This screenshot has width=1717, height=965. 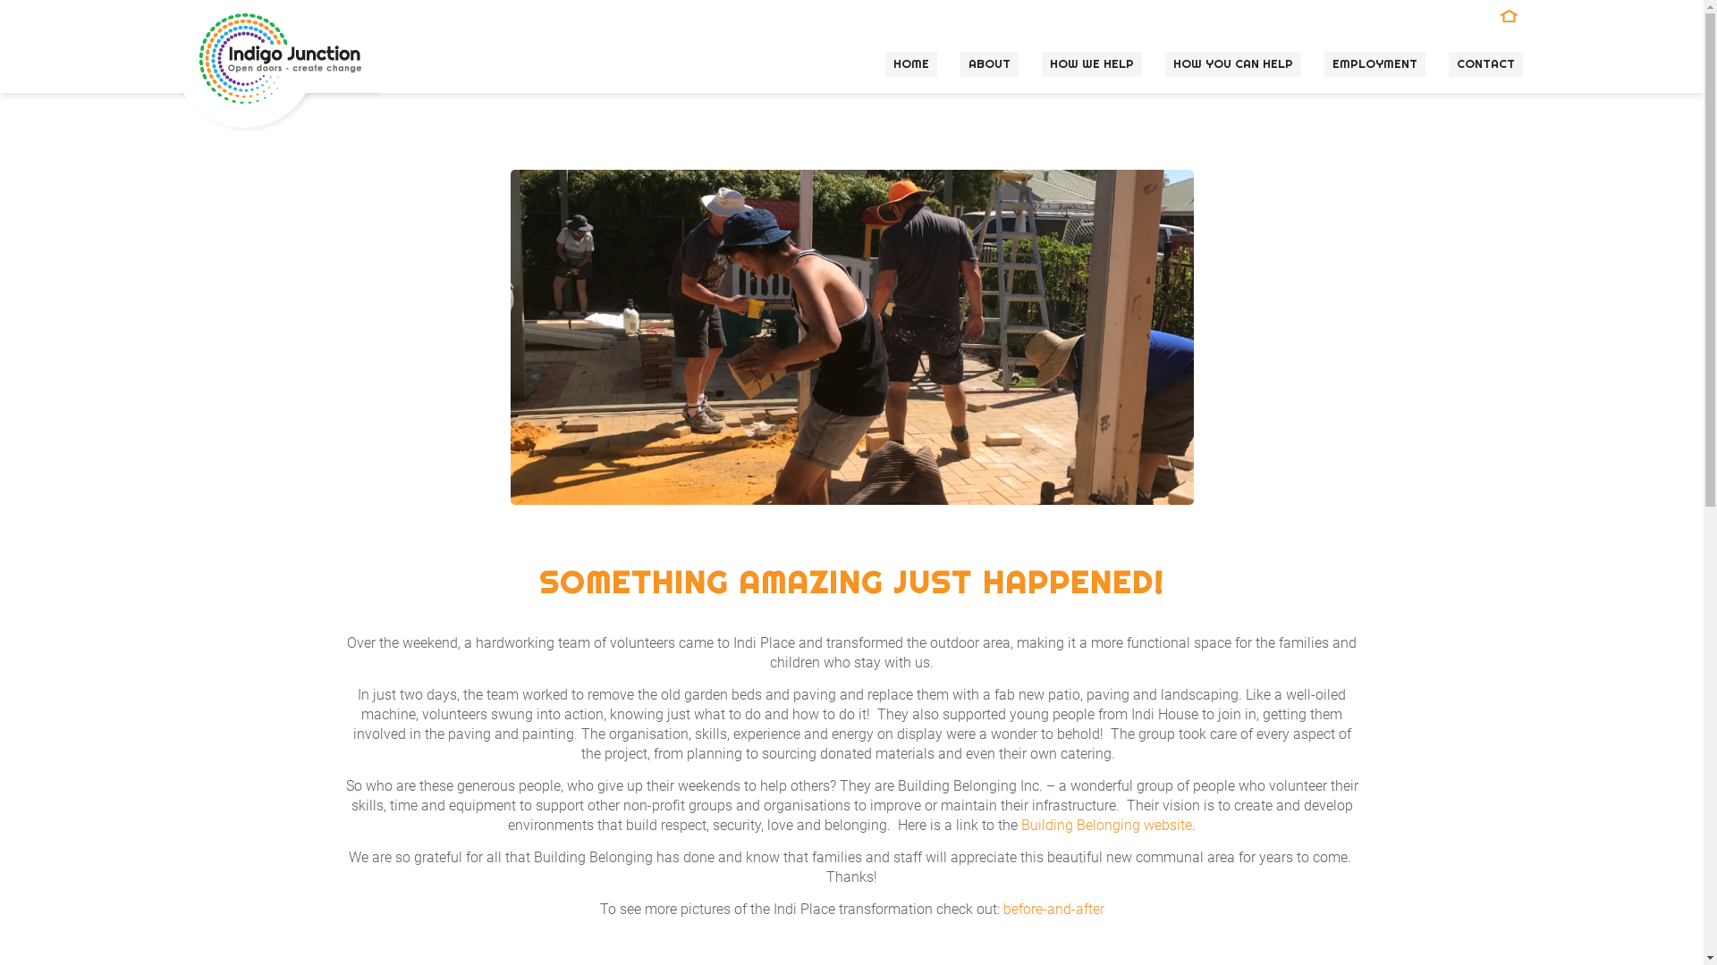 What do you see at coordinates (1053, 910) in the screenshot?
I see `before-and-after` at bounding box center [1053, 910].